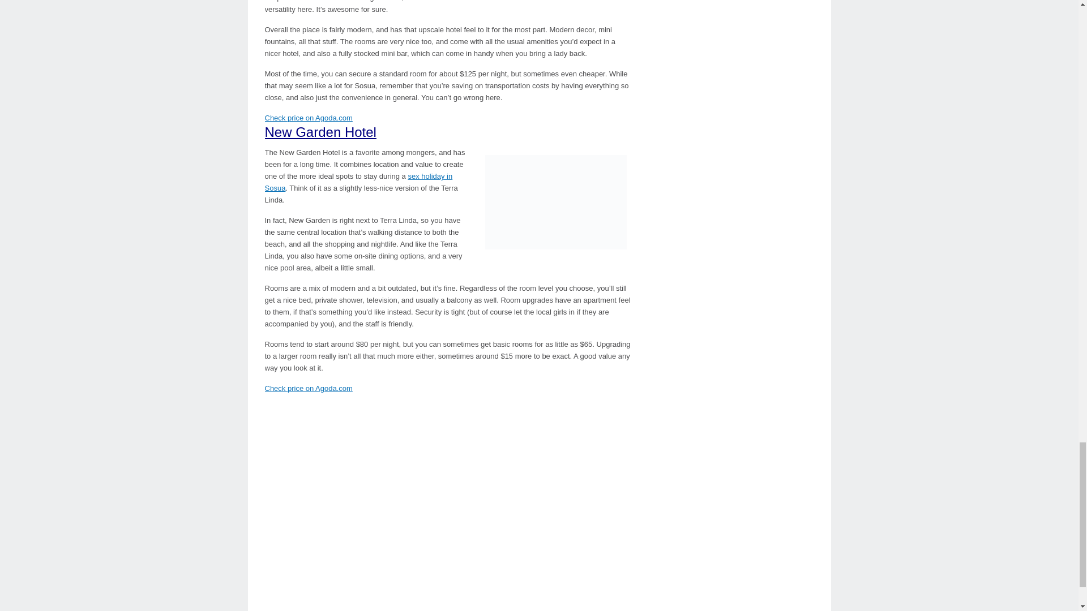  Describe the element at coordinates (309, 118) in the screenshot. I see `Check price on Agoda.com` at that location.